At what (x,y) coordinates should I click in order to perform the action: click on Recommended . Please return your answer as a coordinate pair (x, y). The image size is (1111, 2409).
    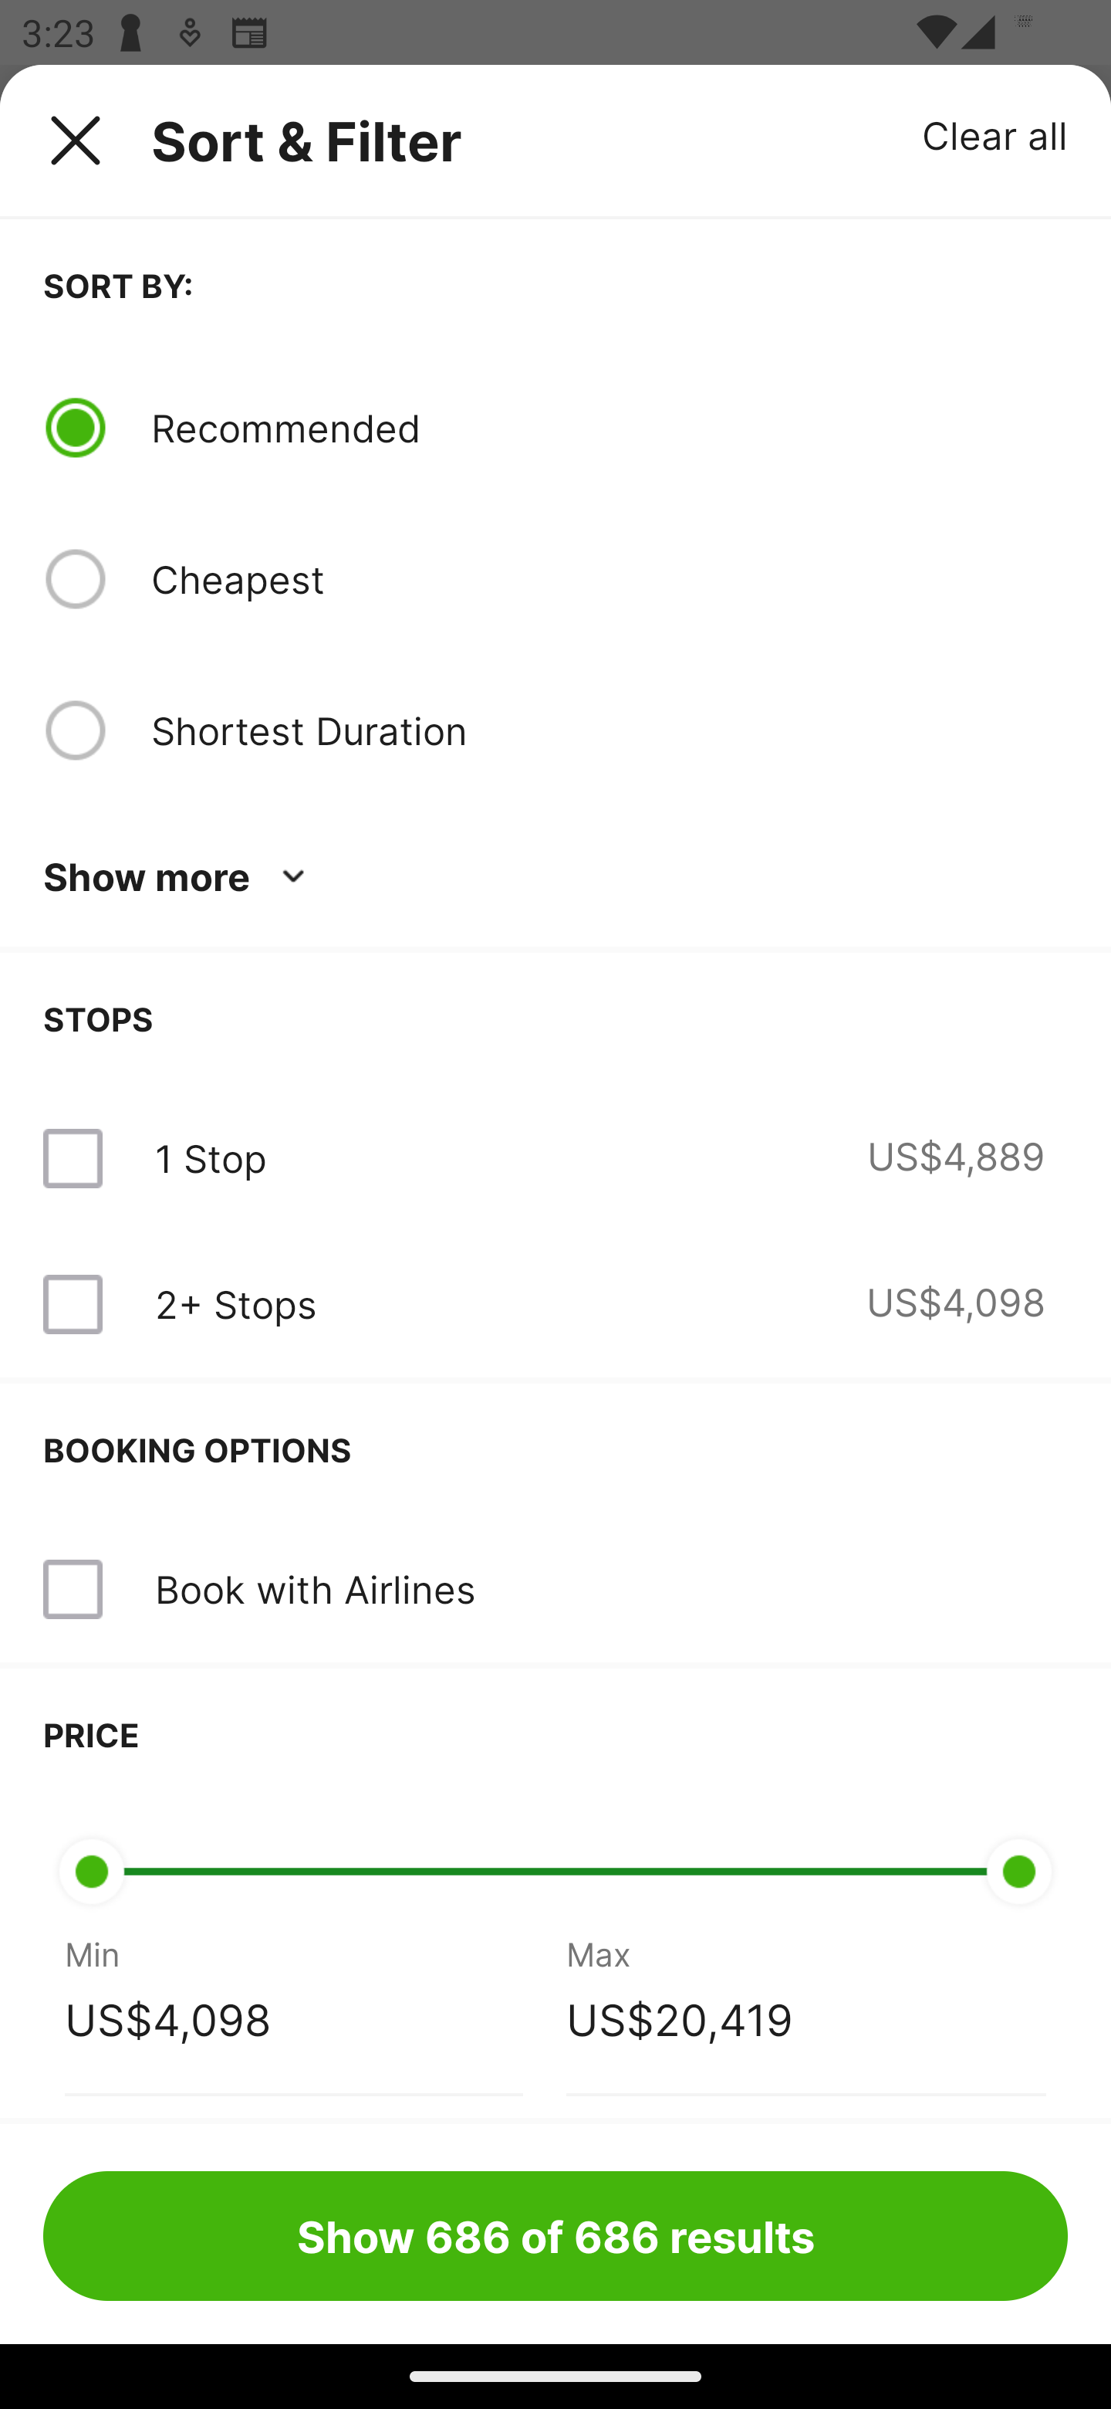
    Looking at the image, I should click on (609, 427).